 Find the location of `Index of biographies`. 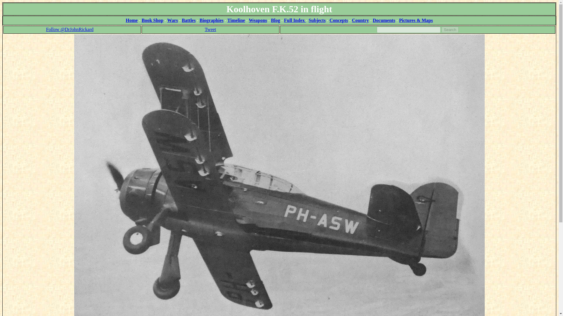

Index of biographies is located at coordinates (211, 20).